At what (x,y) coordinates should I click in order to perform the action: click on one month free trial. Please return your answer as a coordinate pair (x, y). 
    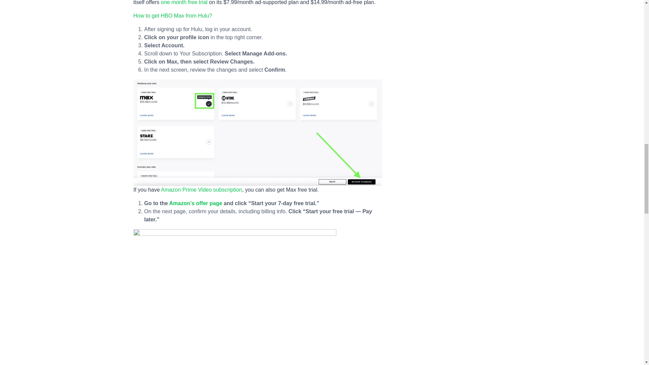
    Looking at the image, I should click on (184, 3).